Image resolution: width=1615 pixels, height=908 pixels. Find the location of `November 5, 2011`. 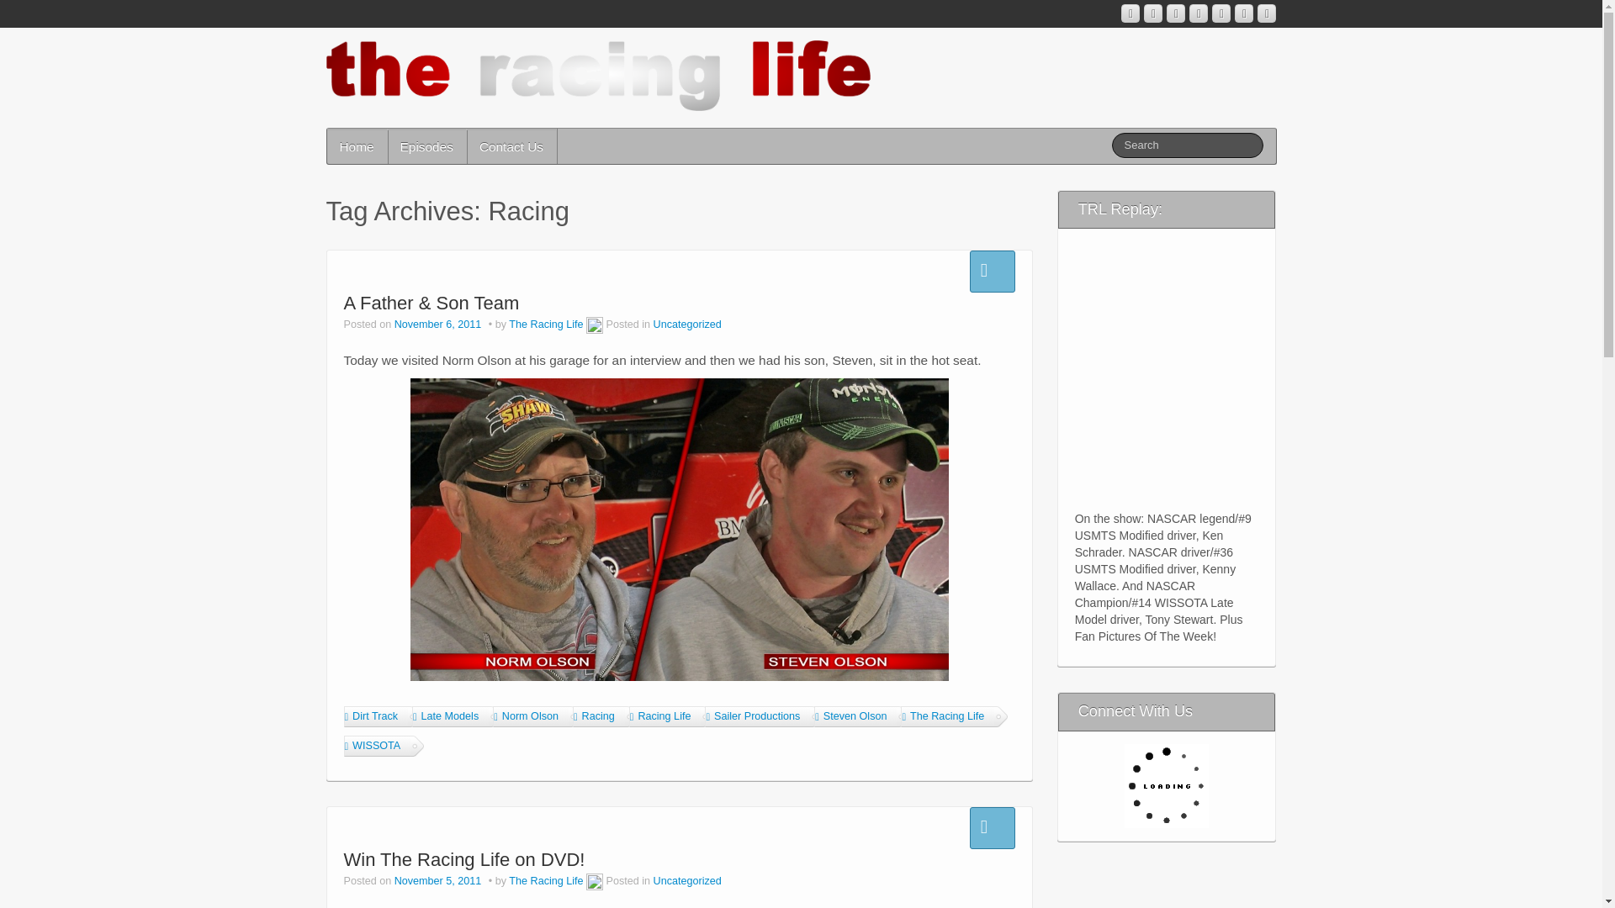

November 5, 2011 is located at coordinates (439, 881).